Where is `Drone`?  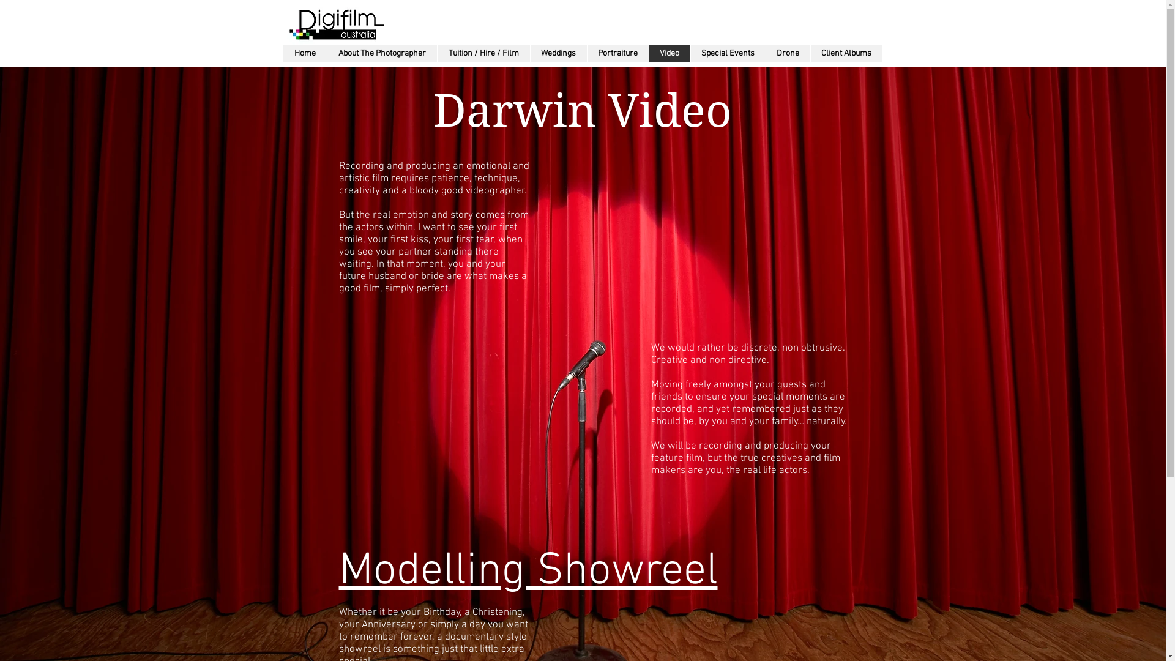
Drone is located at coordinates (787, 54).